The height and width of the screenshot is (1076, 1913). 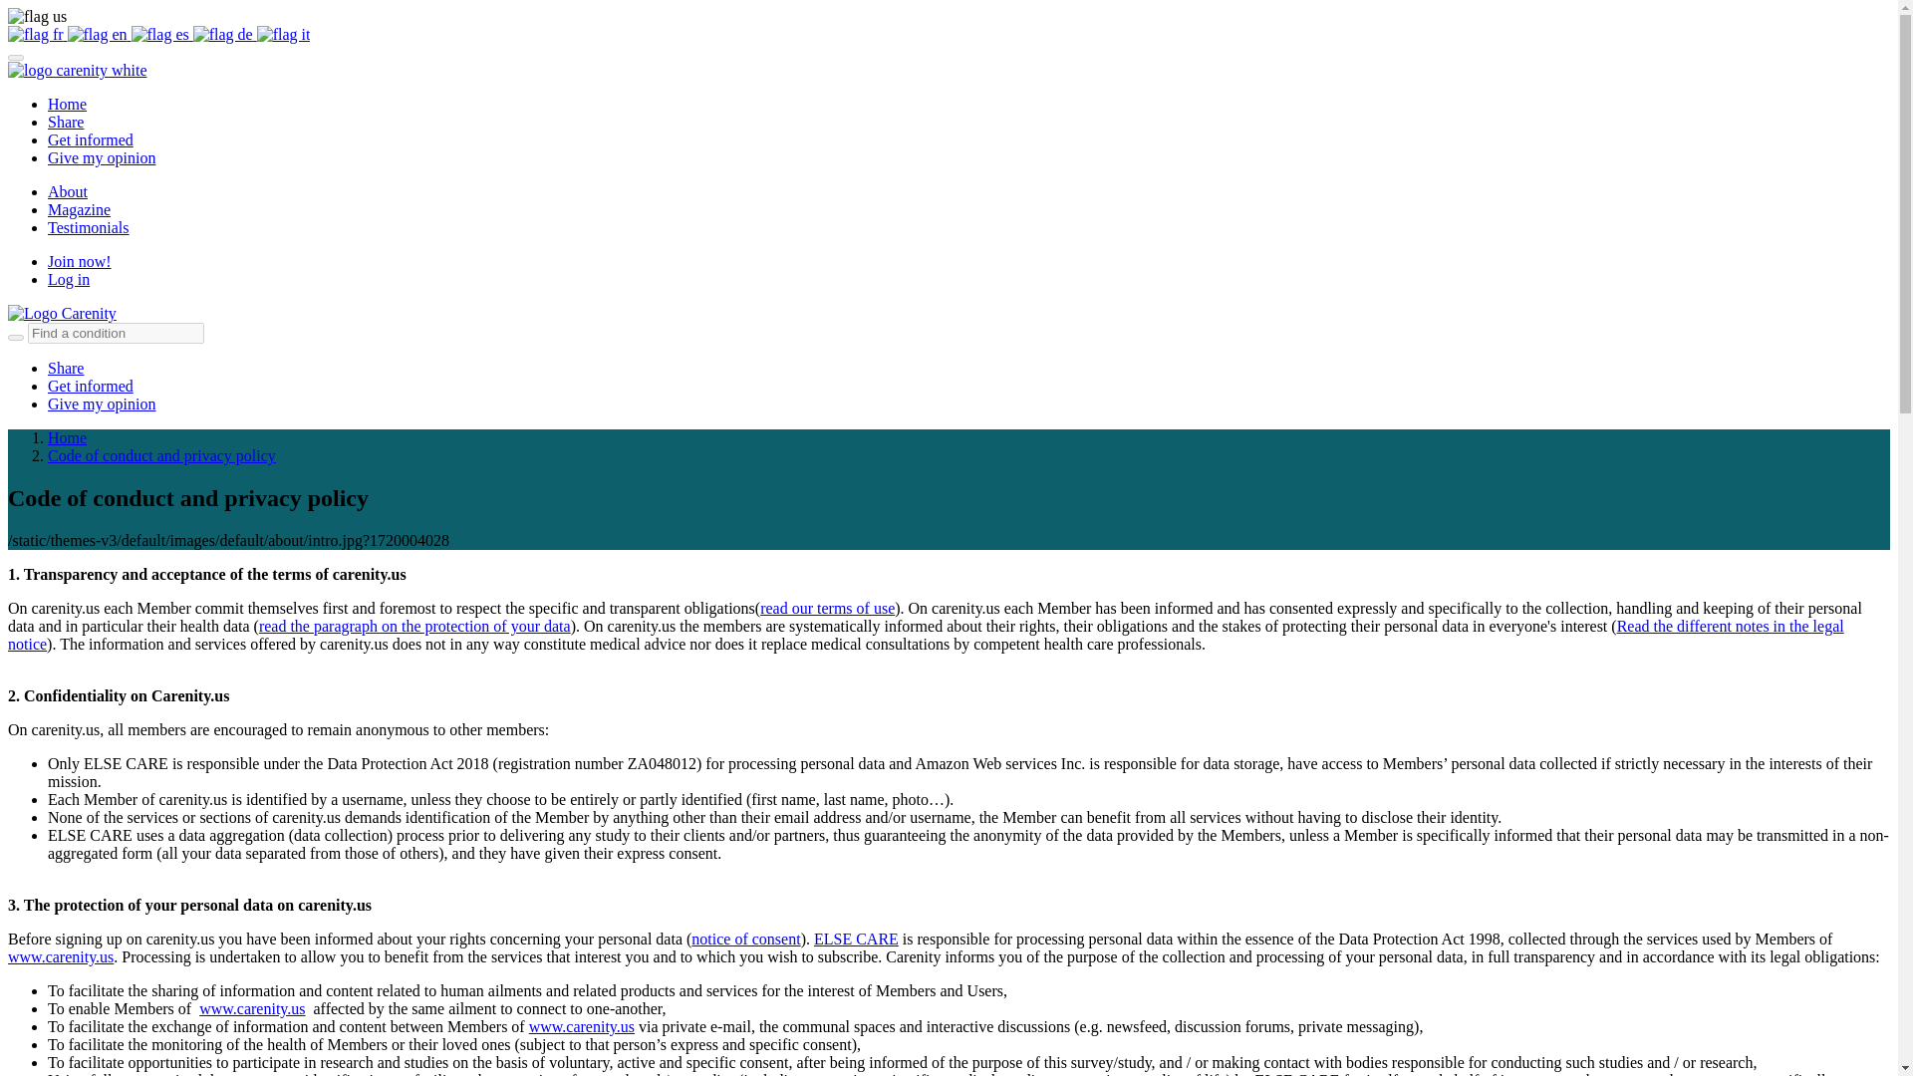 I want to click on Spanish, so click(x=160, y=34).